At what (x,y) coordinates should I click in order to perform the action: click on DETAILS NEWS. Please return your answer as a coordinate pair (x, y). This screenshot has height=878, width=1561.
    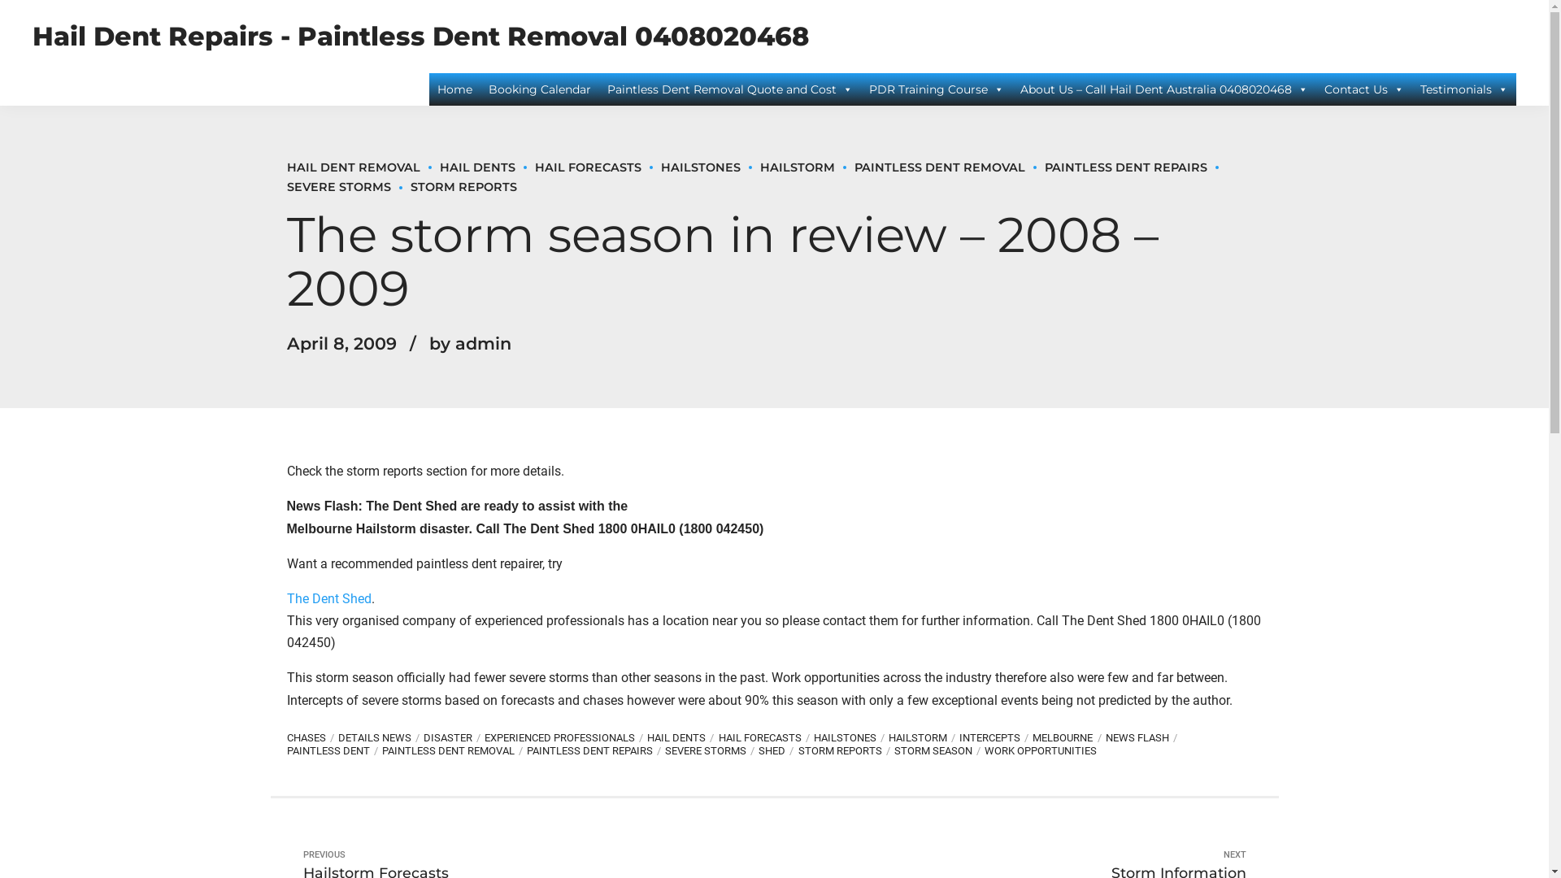
    Looking at the image, I should click on (380, 738).